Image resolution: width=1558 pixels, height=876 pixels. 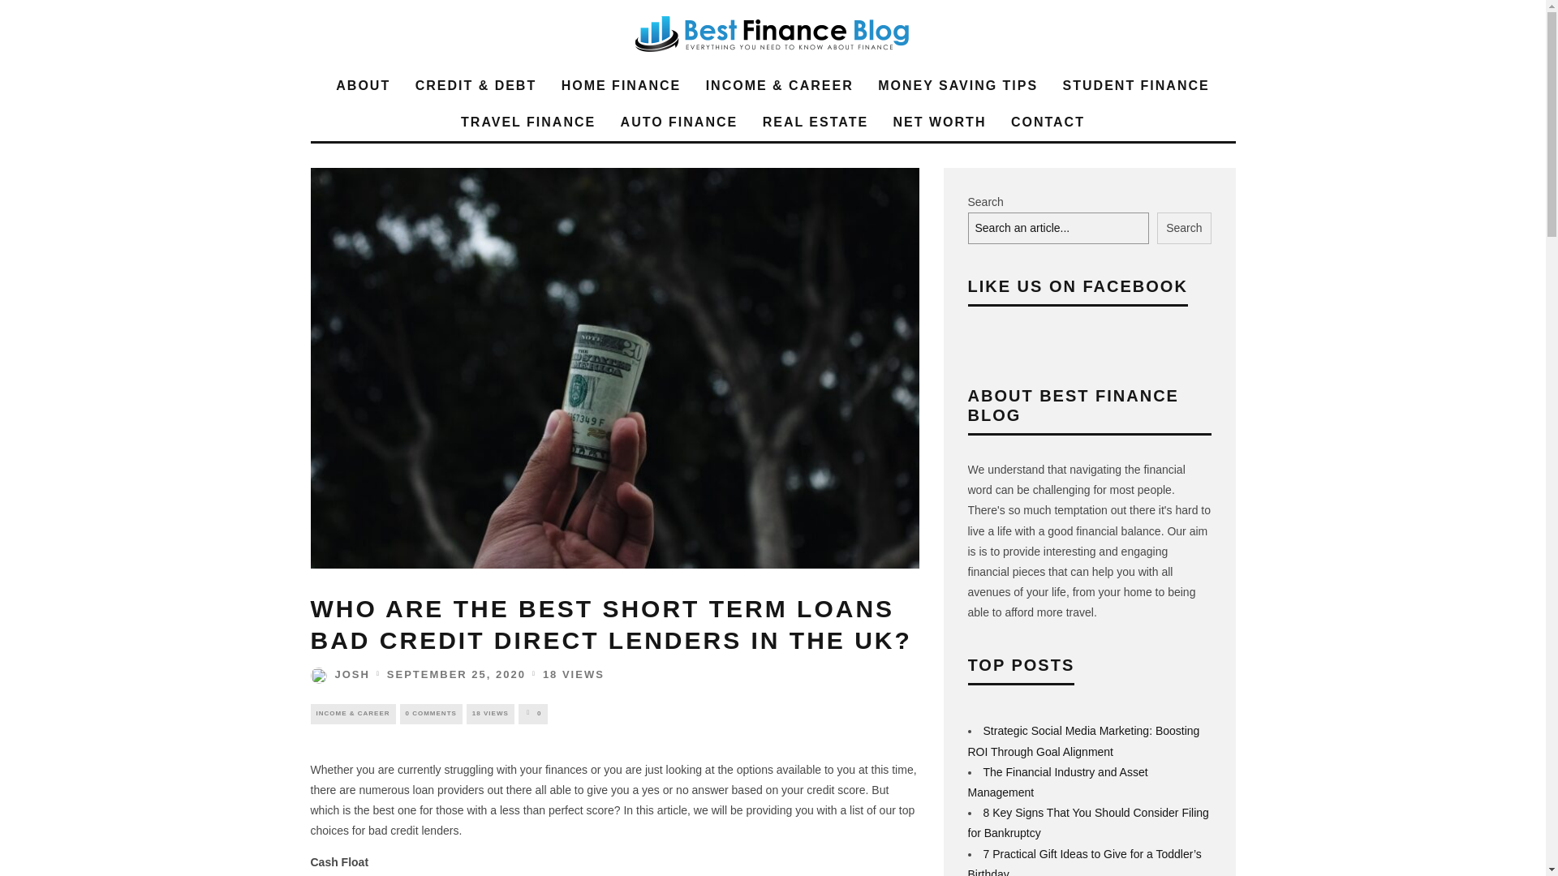 What do you see at coordinates (678, 122) in the screenshot?
I see `AUTO FINANCE` at bounding box center [678, 122].